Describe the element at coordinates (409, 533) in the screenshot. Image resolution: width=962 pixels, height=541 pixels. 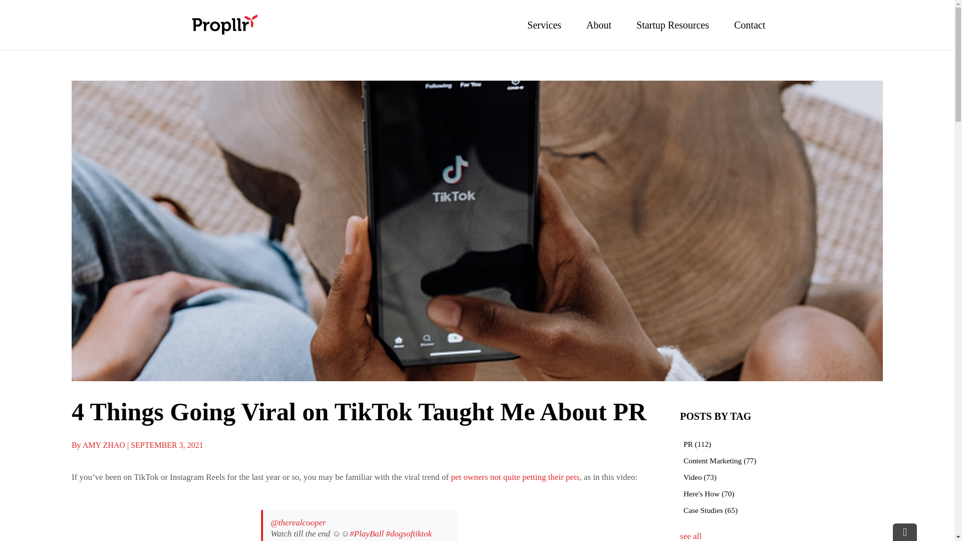
I see `dogsoftiktok` at that location.